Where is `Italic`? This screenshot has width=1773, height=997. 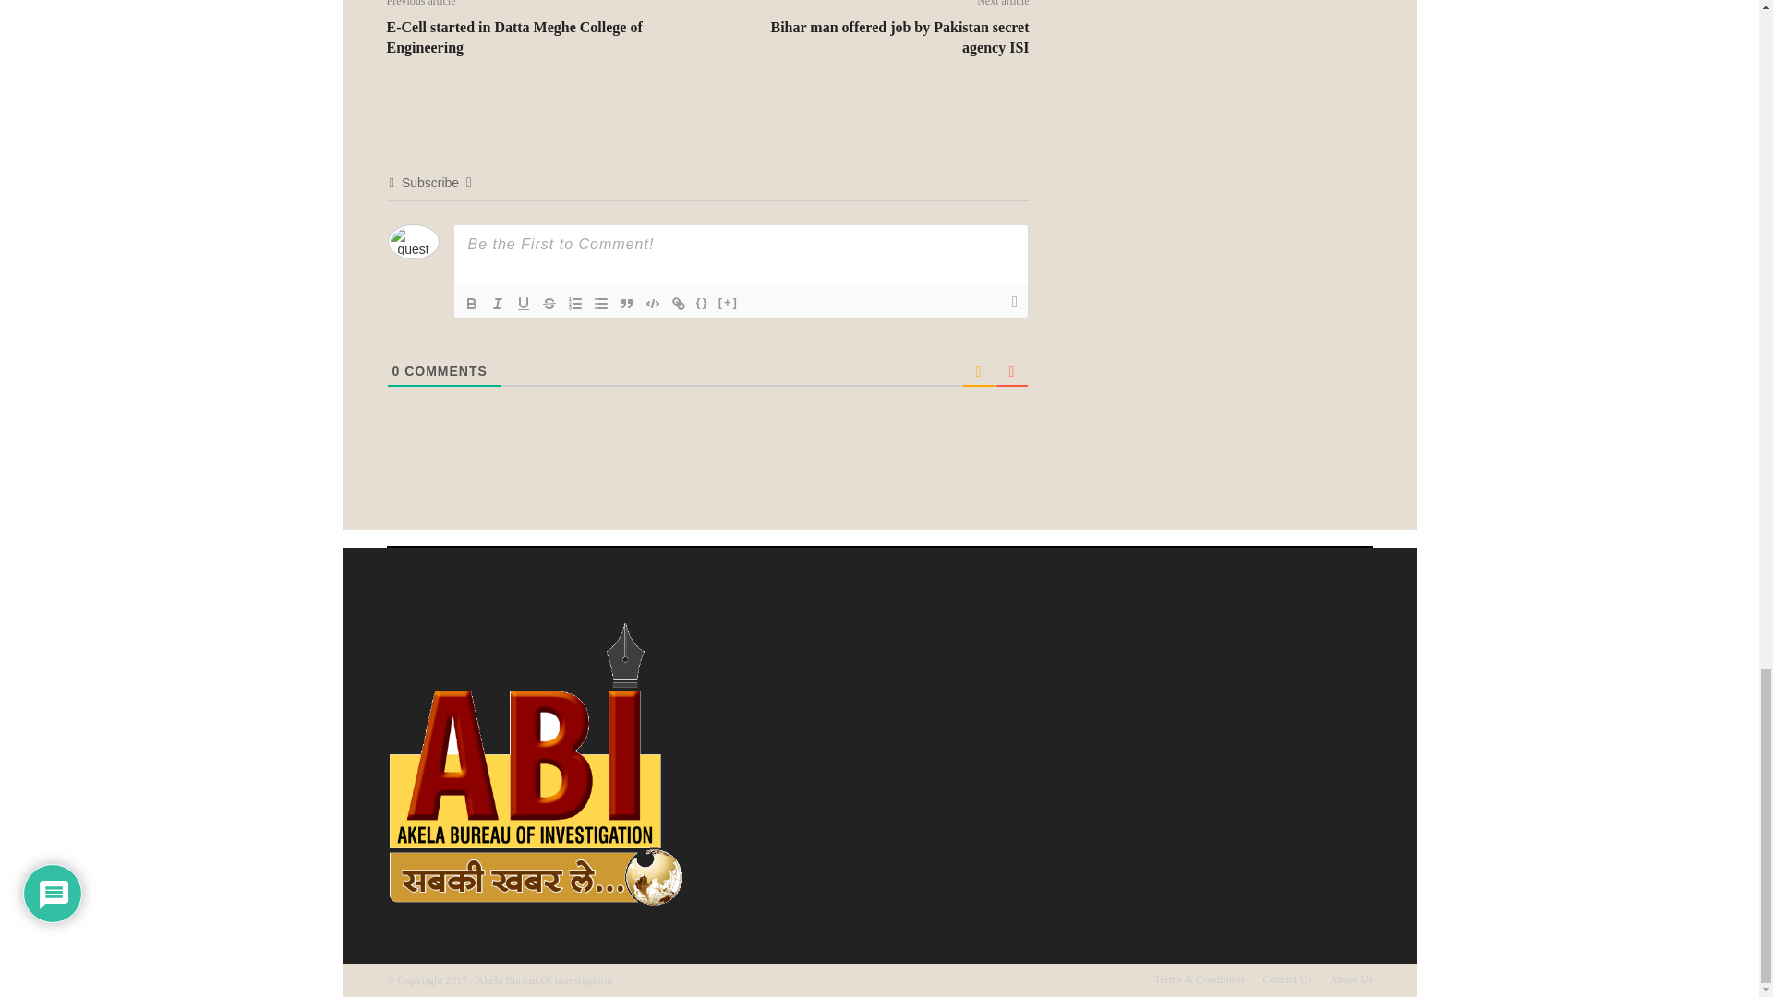
Italic is located at coordinates (497, 304).